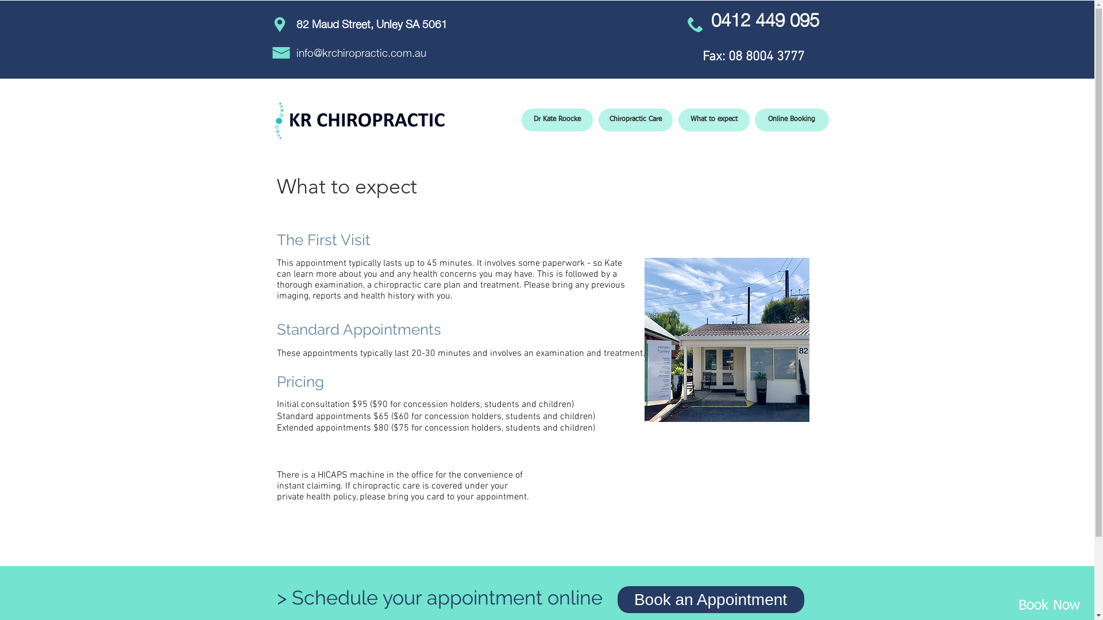 The height and width of the screenshot is (620, 1103). Describe the element at coordinates (792, 120) in the screenshot. I see `Online Booking` at that location.